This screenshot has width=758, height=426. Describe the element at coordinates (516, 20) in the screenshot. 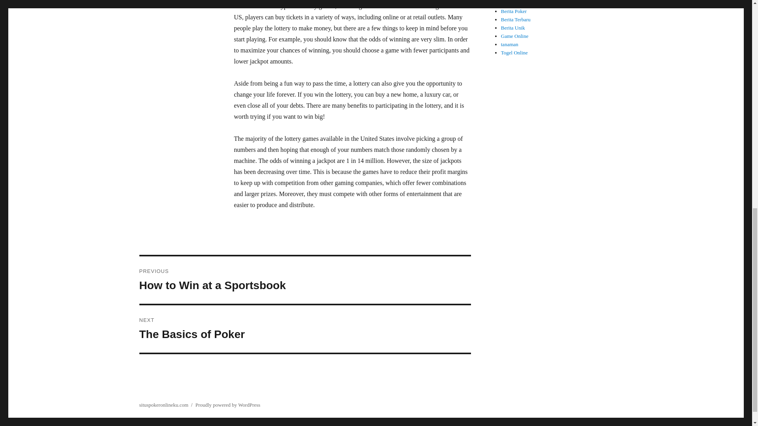

I see `Berita Harian` at that location.